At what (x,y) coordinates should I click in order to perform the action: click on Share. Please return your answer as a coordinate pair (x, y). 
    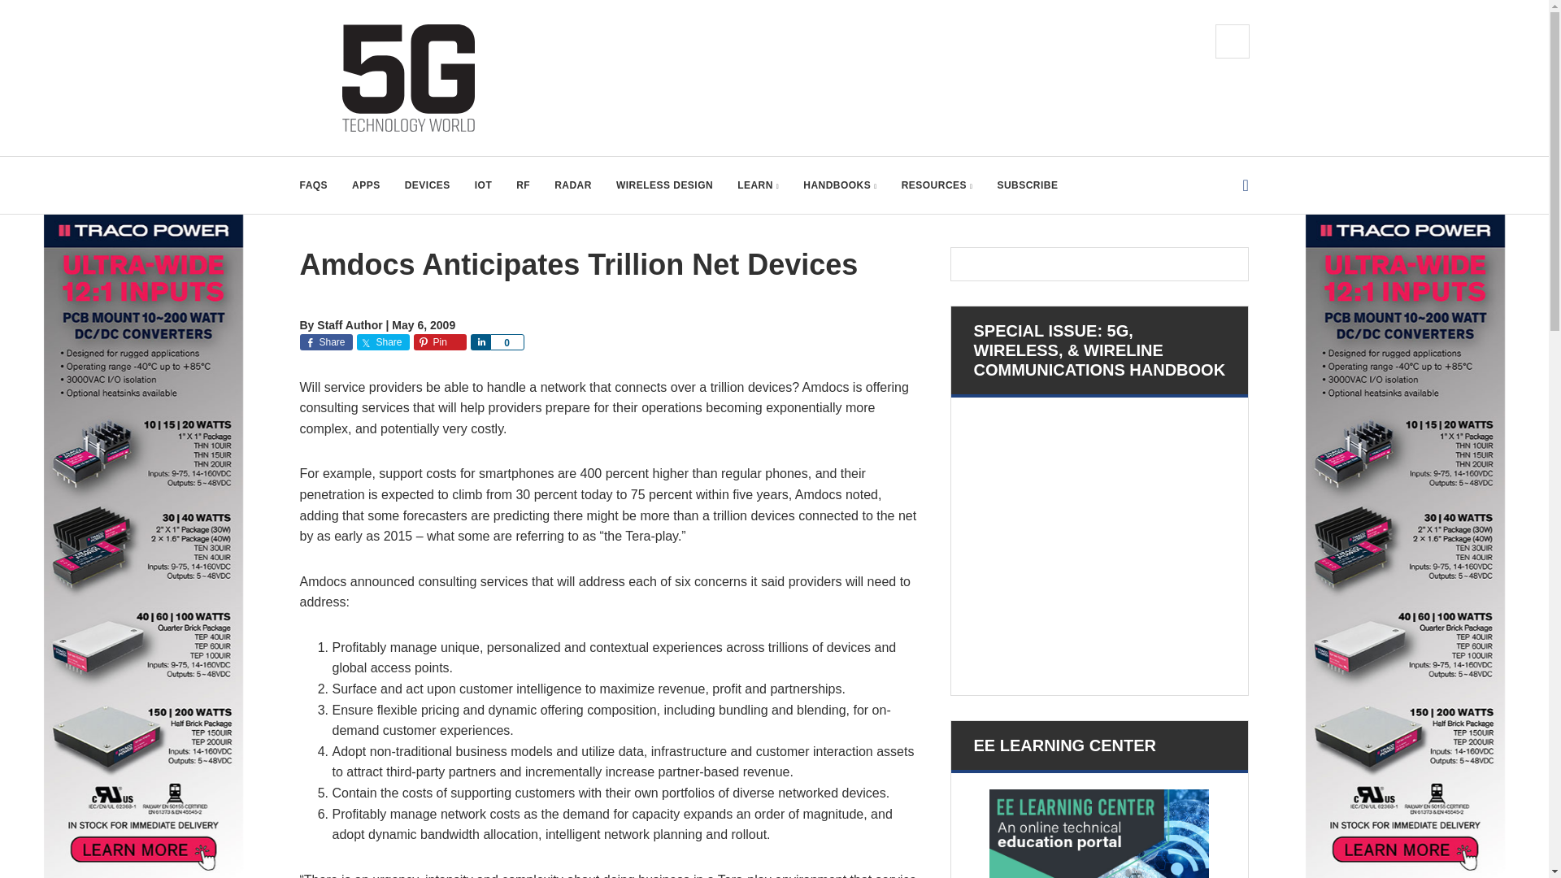
    Looking at the image, I should click on (382, 341).